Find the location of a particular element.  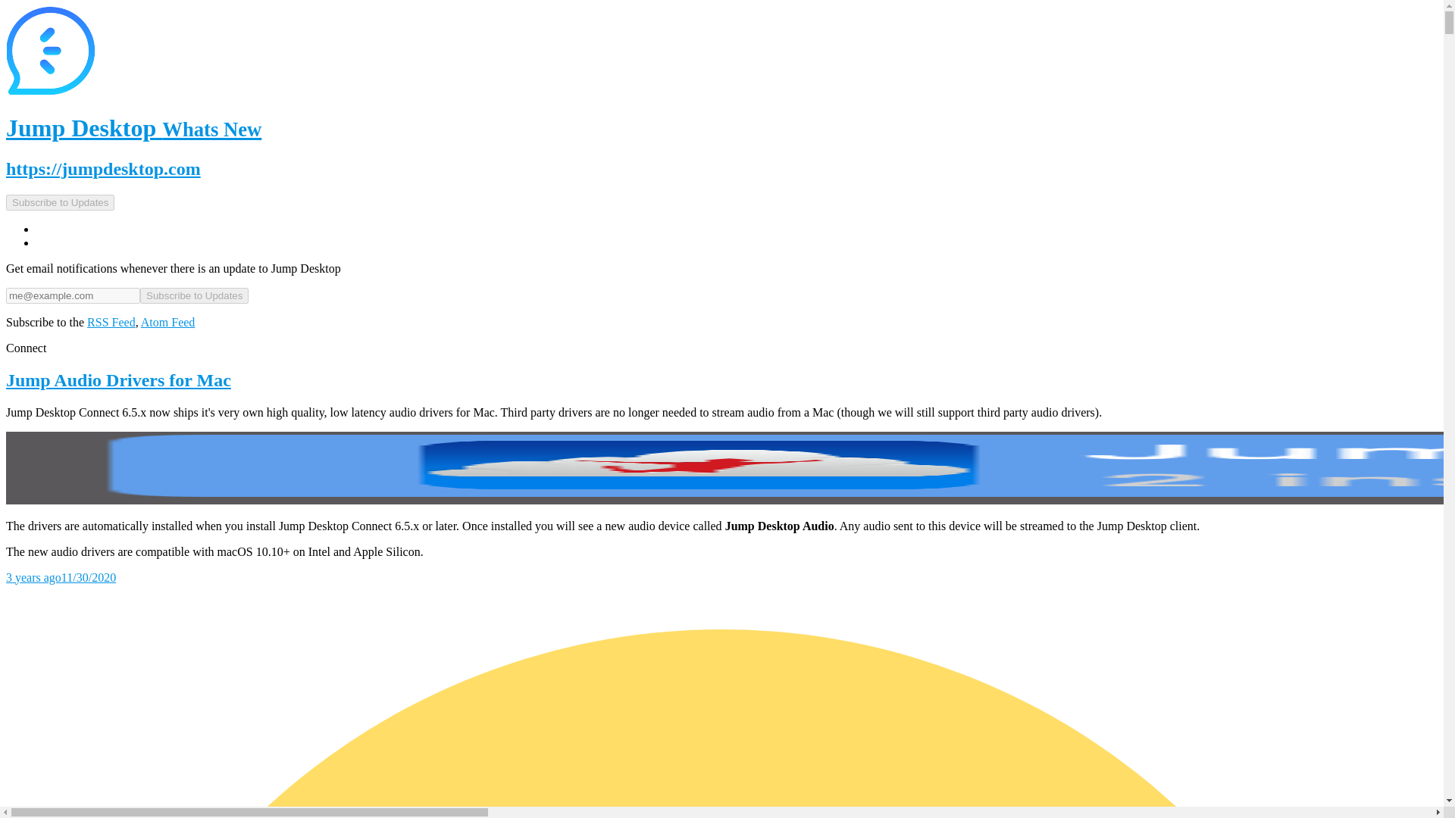

Jump Audio Drivers for Mac is located at coordinates (721, 380).